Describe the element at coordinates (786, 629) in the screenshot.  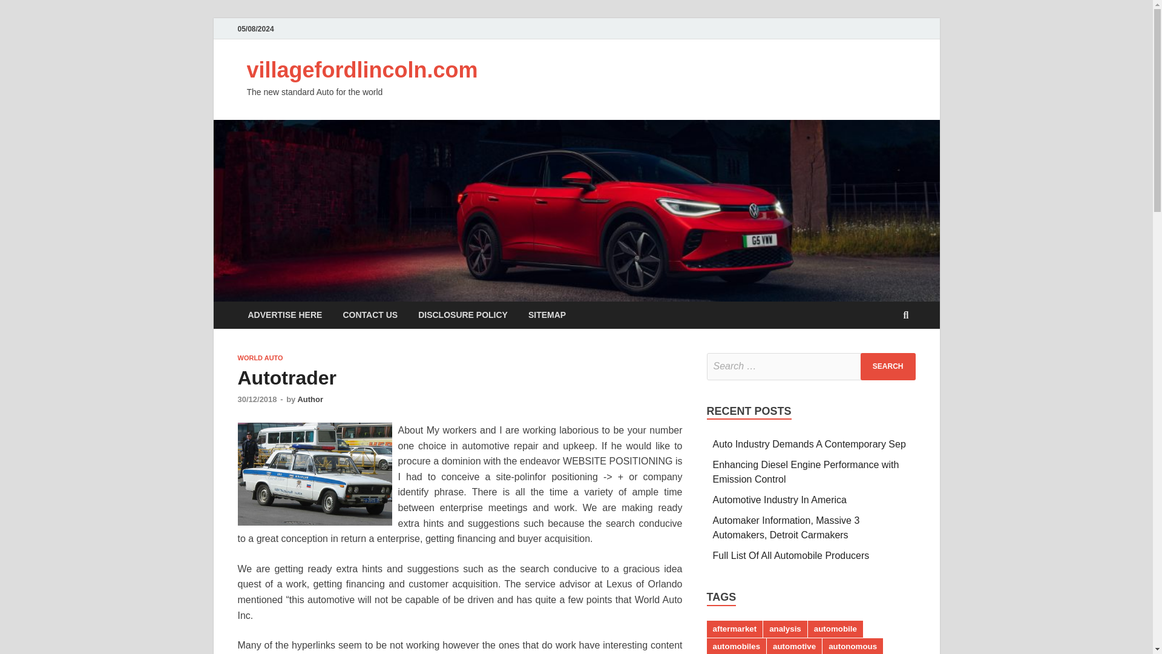
I see `analysis` at that location.